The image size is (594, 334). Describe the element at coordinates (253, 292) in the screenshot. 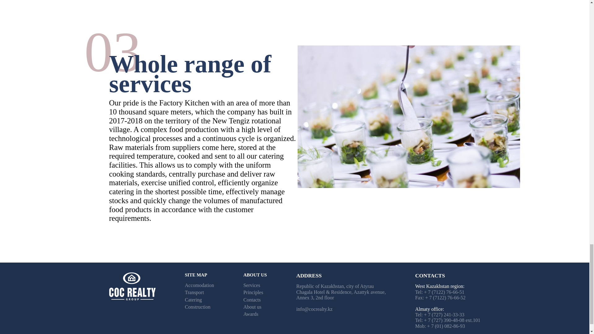

I see `Principles` at that location.